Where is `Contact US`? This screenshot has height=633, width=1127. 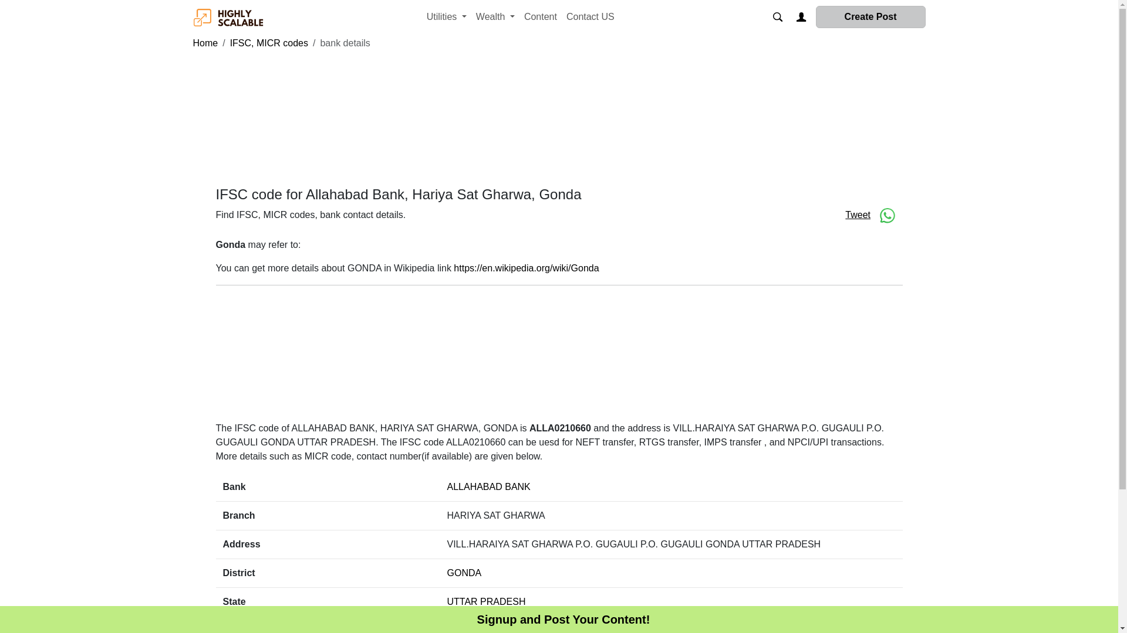 Contact US is located at coordinates (590, 16).